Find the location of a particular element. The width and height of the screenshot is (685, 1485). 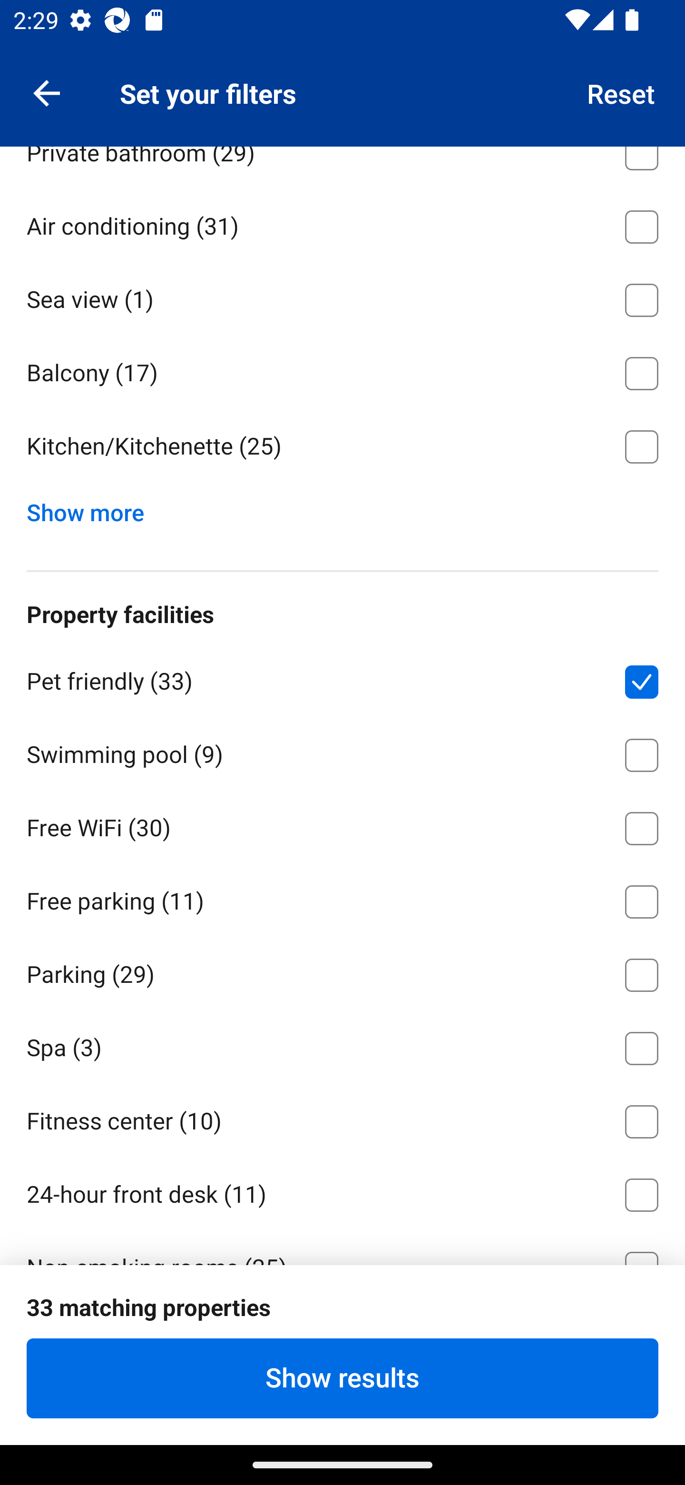

Pet friendly ⁦(33) is located at coordinates (342, 678).